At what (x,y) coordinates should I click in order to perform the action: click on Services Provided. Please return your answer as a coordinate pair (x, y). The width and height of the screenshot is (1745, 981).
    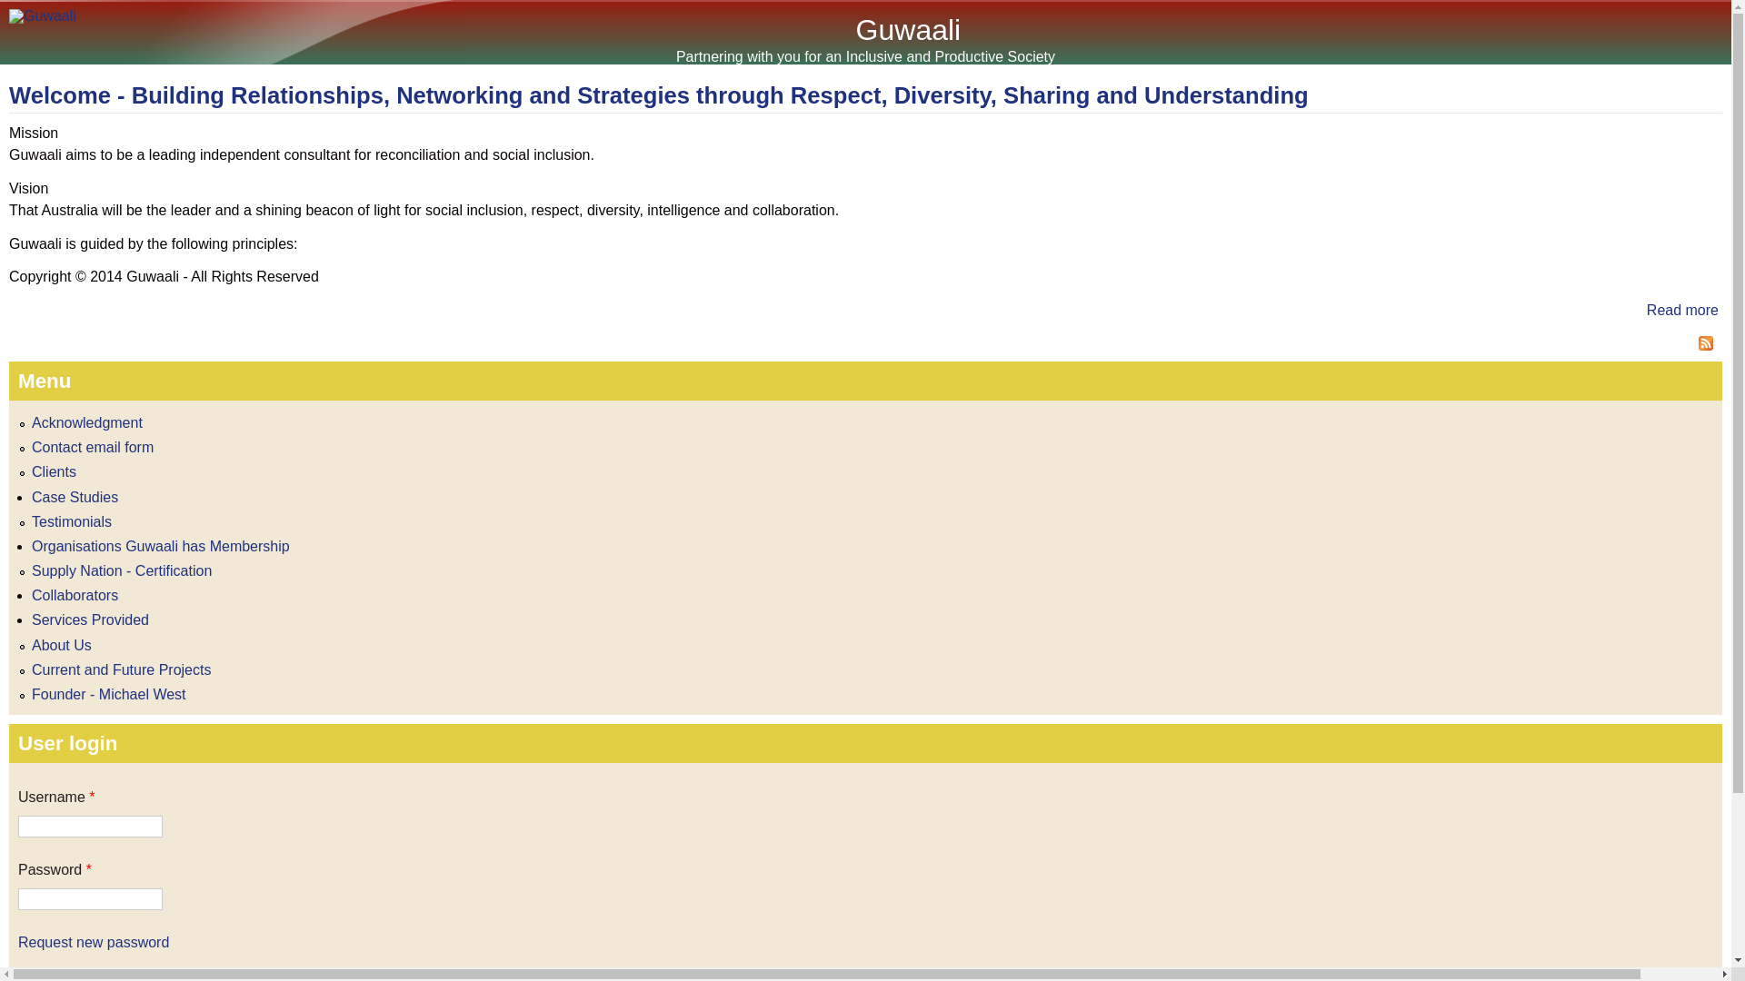
    Looking at the image, I should click on (91, 619).